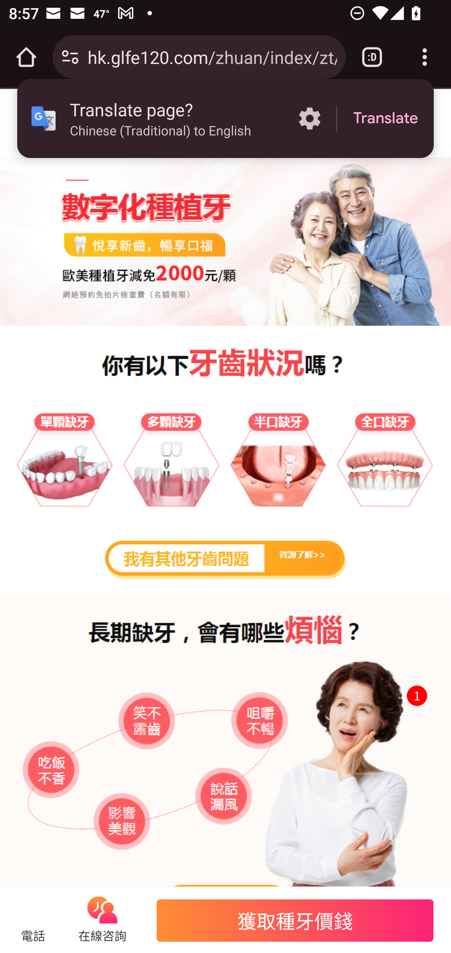 This screenshot has height=953, width=451. I want to click on javascript:lrminiMax();, so click(102, 911).